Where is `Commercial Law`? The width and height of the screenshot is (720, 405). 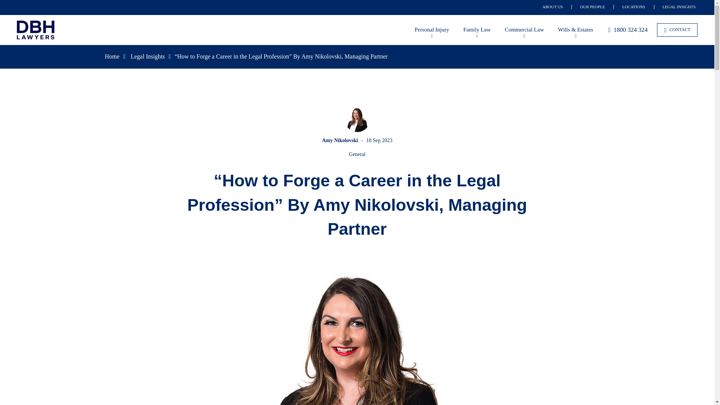 Commercial Law is located at coordinates (524, 30).